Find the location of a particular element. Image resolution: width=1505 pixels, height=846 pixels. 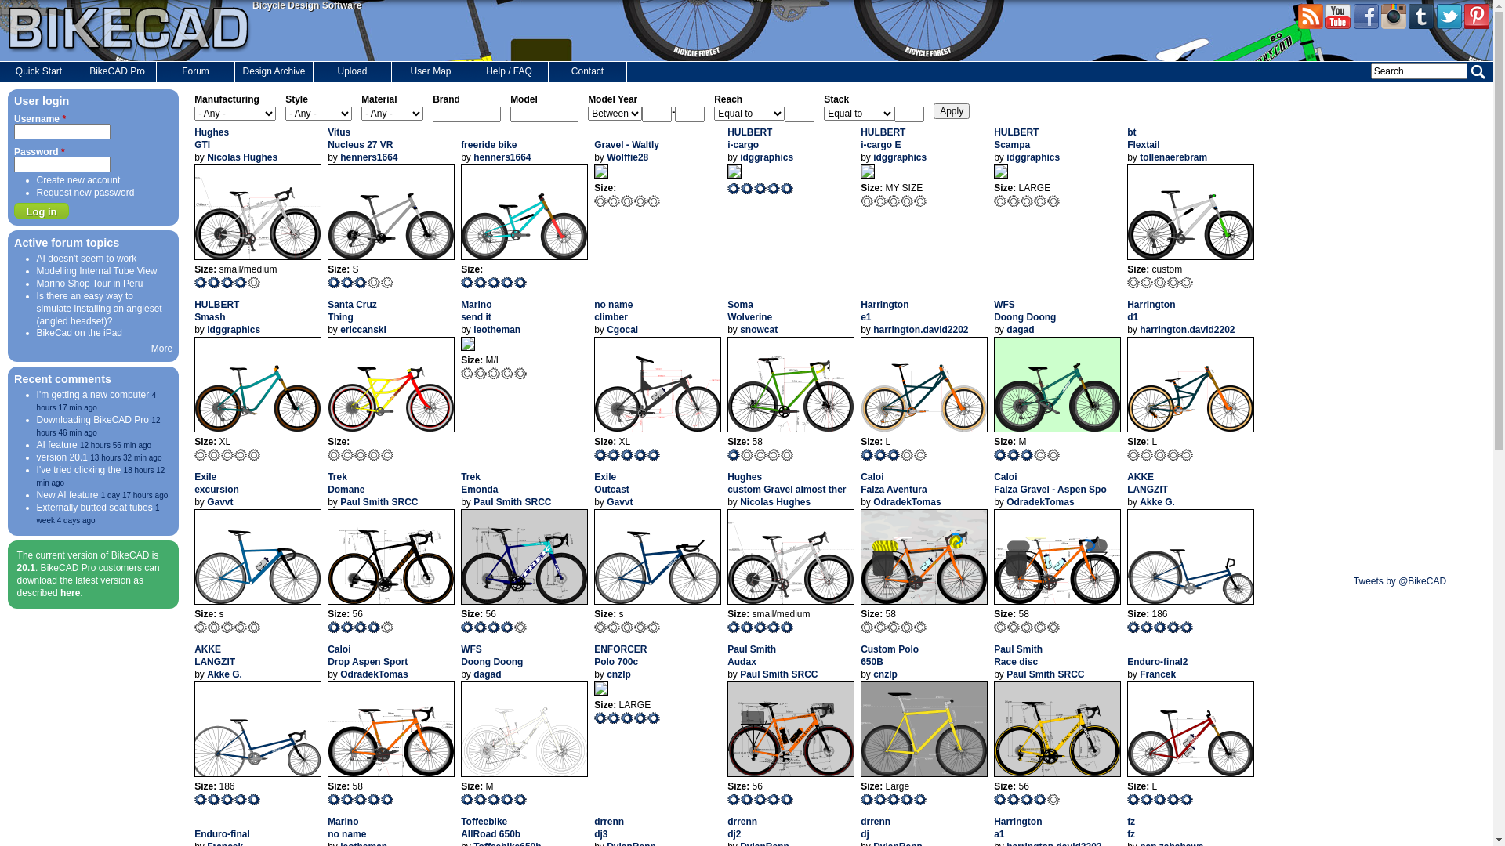

ENFORCER
Polo 700c is located at coordinates (621, 656).